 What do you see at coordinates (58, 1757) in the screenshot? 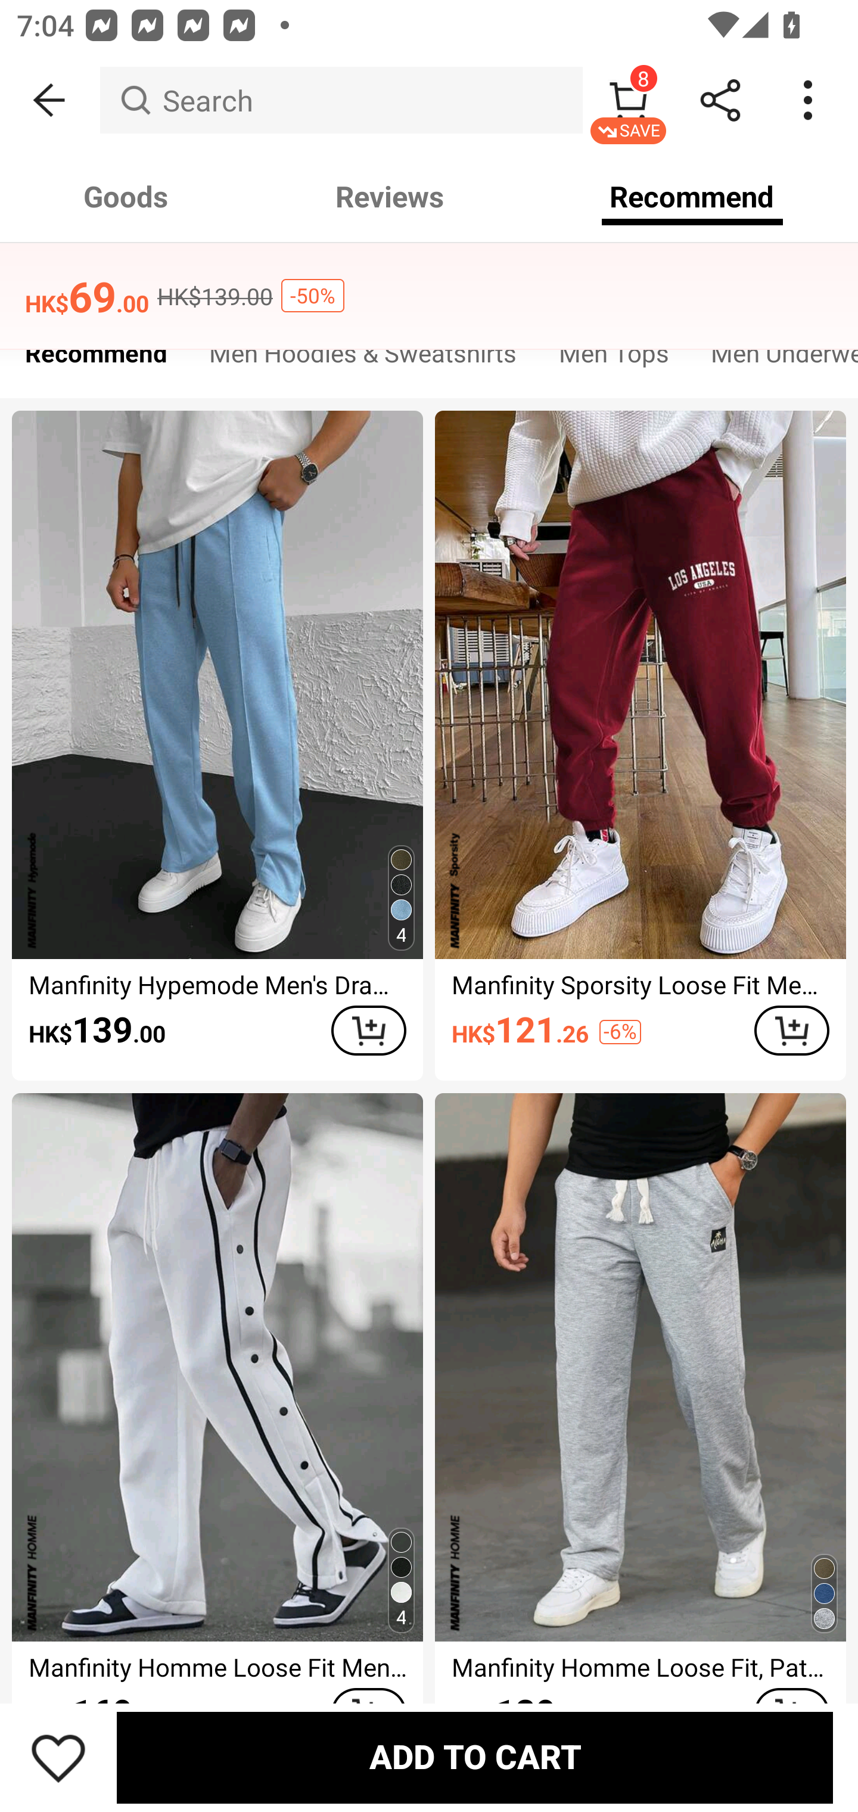
I see `Save` at bounding box center [58, 1757].